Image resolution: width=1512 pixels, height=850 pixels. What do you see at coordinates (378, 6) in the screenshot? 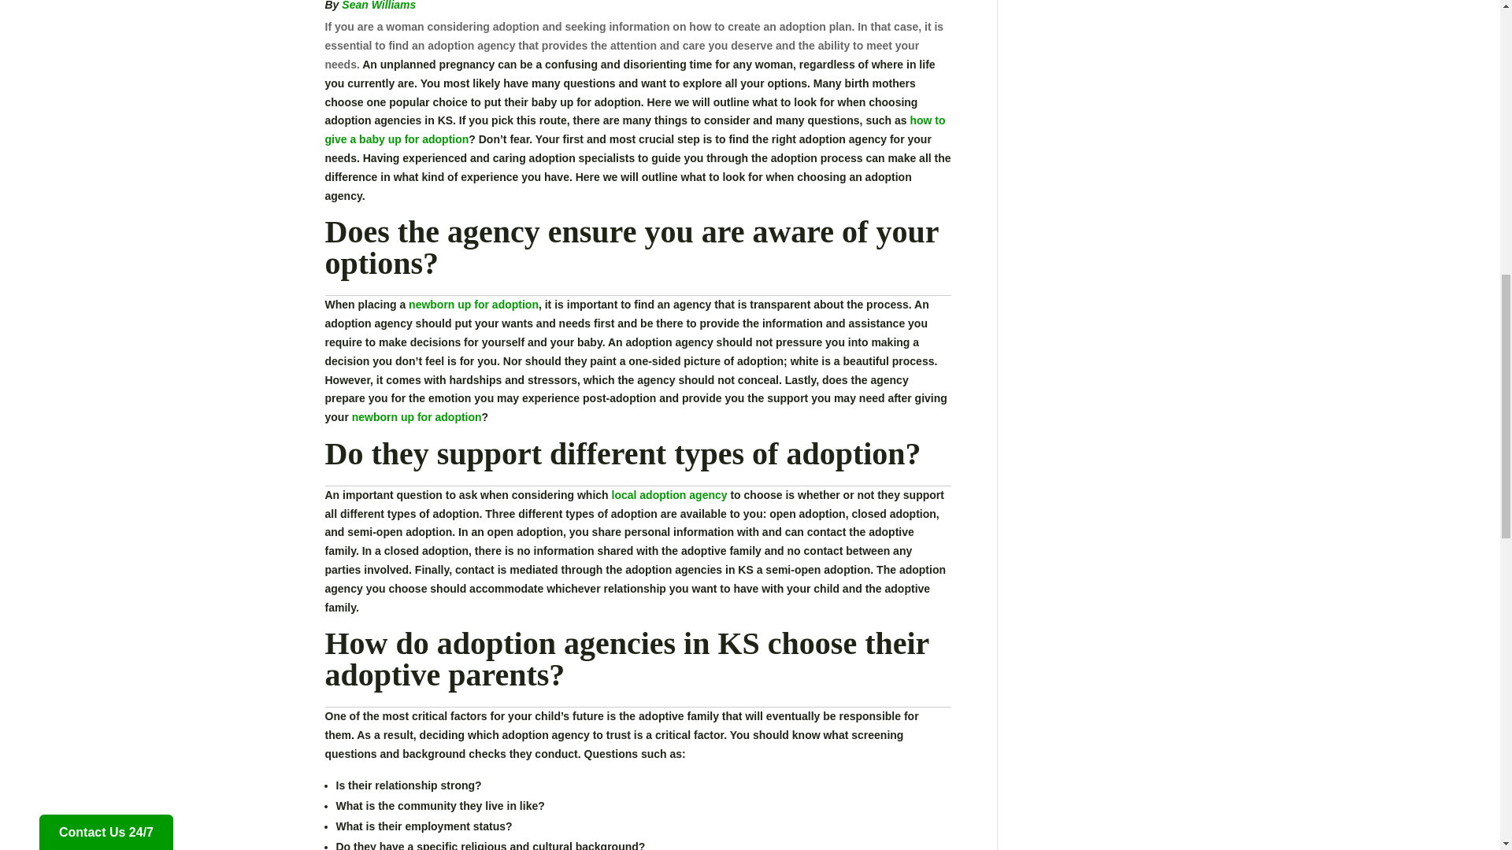
I see `Sean Williams` at bounding box center [378, 6].